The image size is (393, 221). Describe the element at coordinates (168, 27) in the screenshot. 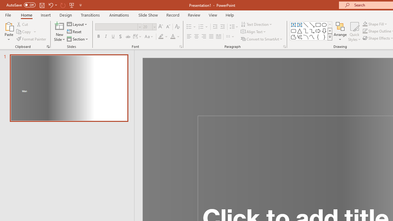

I see `Decrease Font Size` at that location.